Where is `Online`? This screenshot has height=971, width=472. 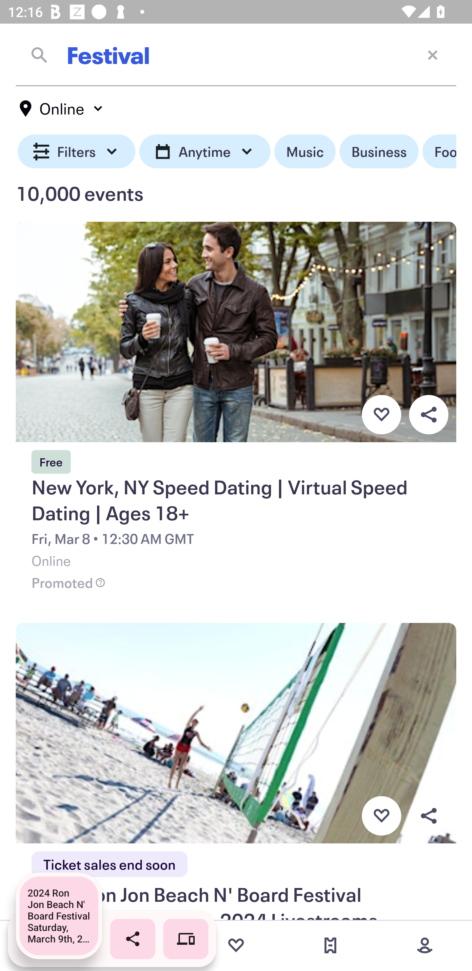
Online is located at coordinates (62, 109).